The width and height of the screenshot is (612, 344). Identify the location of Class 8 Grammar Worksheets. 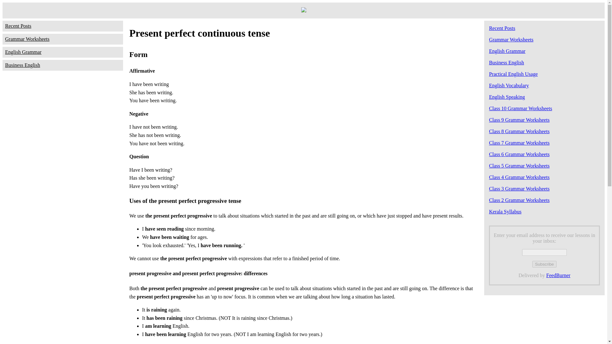
(519, 131).